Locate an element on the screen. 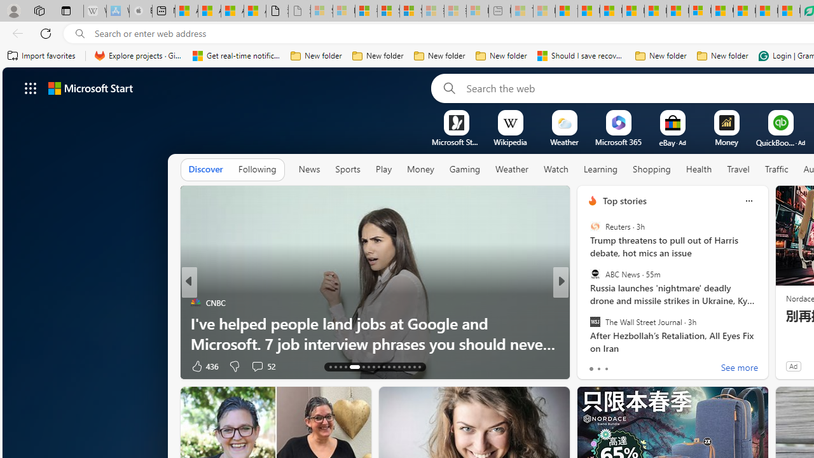 The image size is (814, 458). AutomationID: tab-14 is located at coordinates (336, 366).